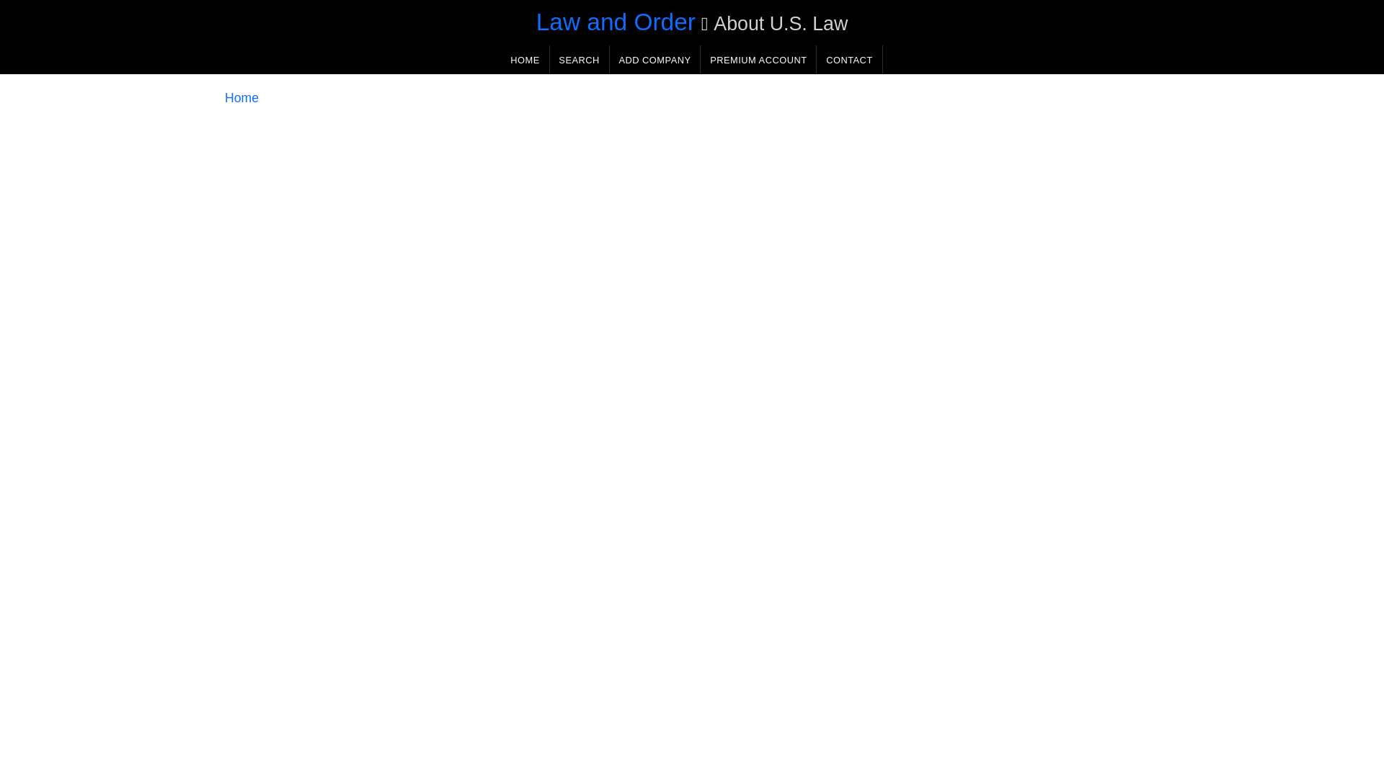 The width and height of the screenshot is (1384, 778). I want to click on PREMIUM ACCOUNT, so click(758, 59).